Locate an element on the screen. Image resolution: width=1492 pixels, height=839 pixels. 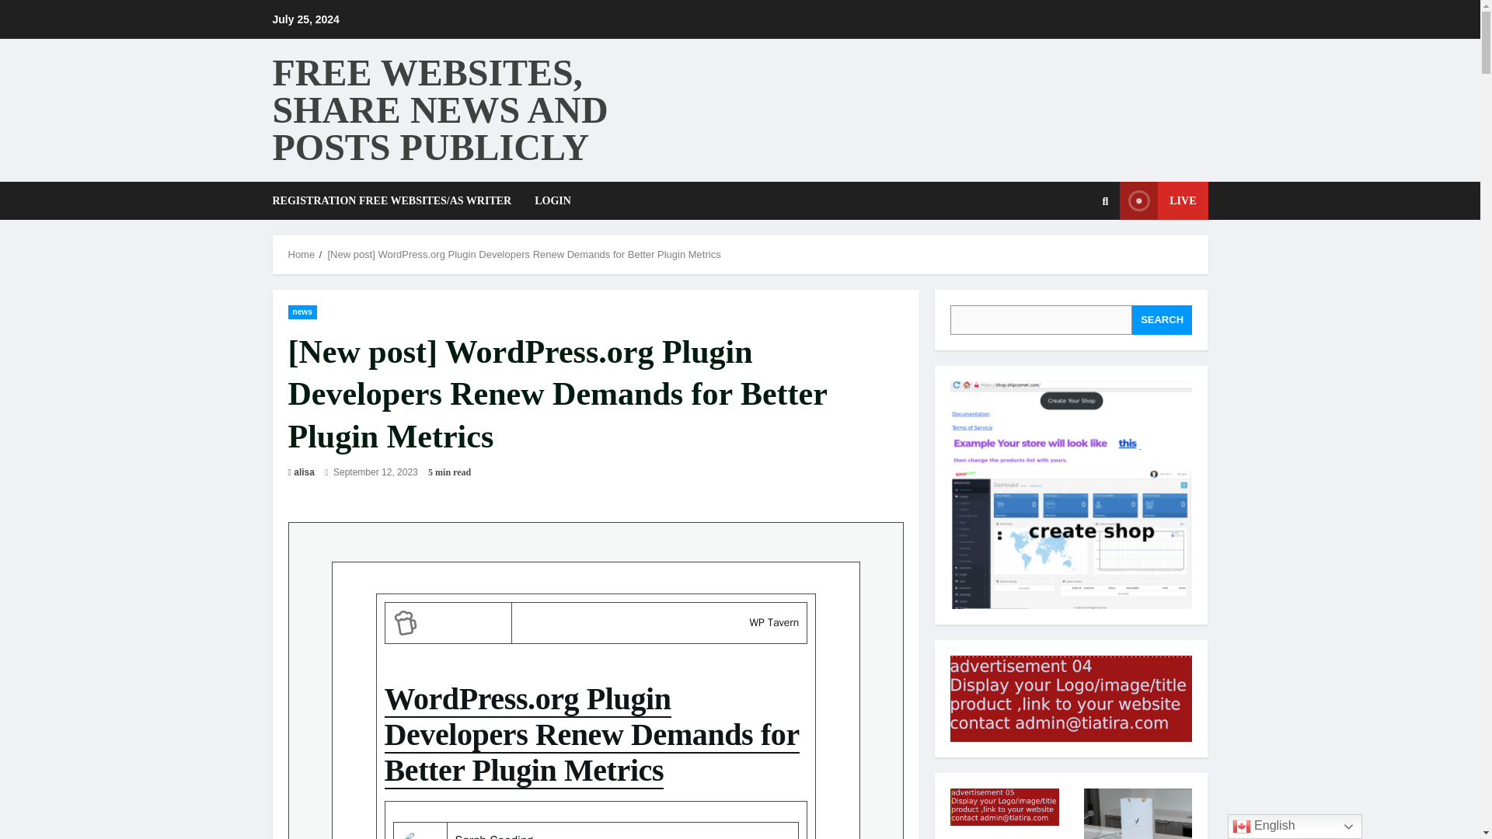
WP Tavern is located at coordinates (775, 622).